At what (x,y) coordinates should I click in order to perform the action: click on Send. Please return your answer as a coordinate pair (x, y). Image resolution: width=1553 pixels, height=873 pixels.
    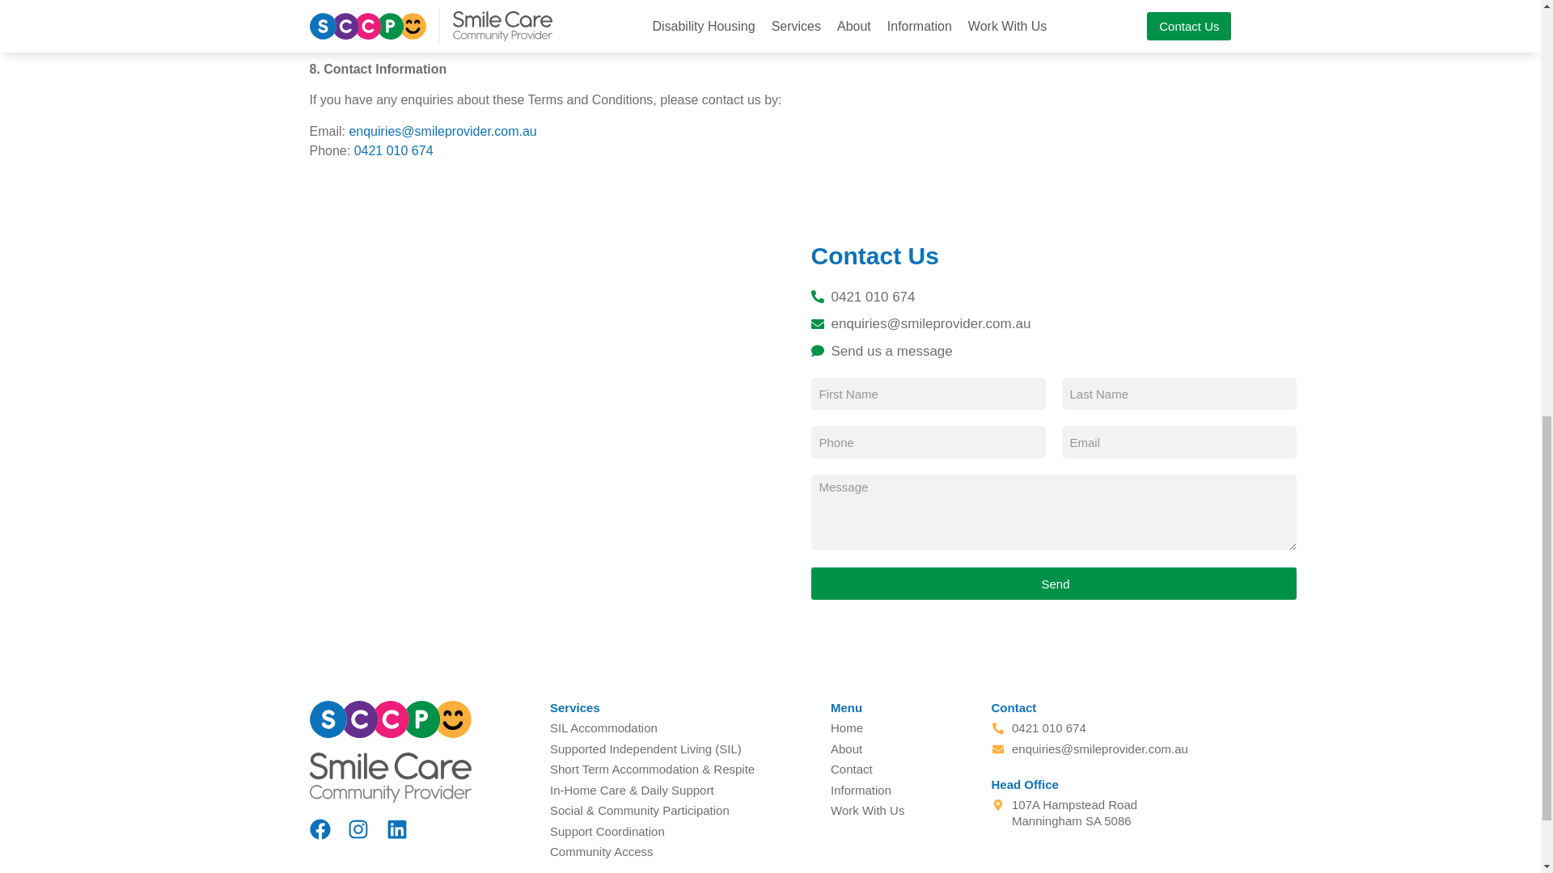
    Looking at the image, I should click on (1053, 584).